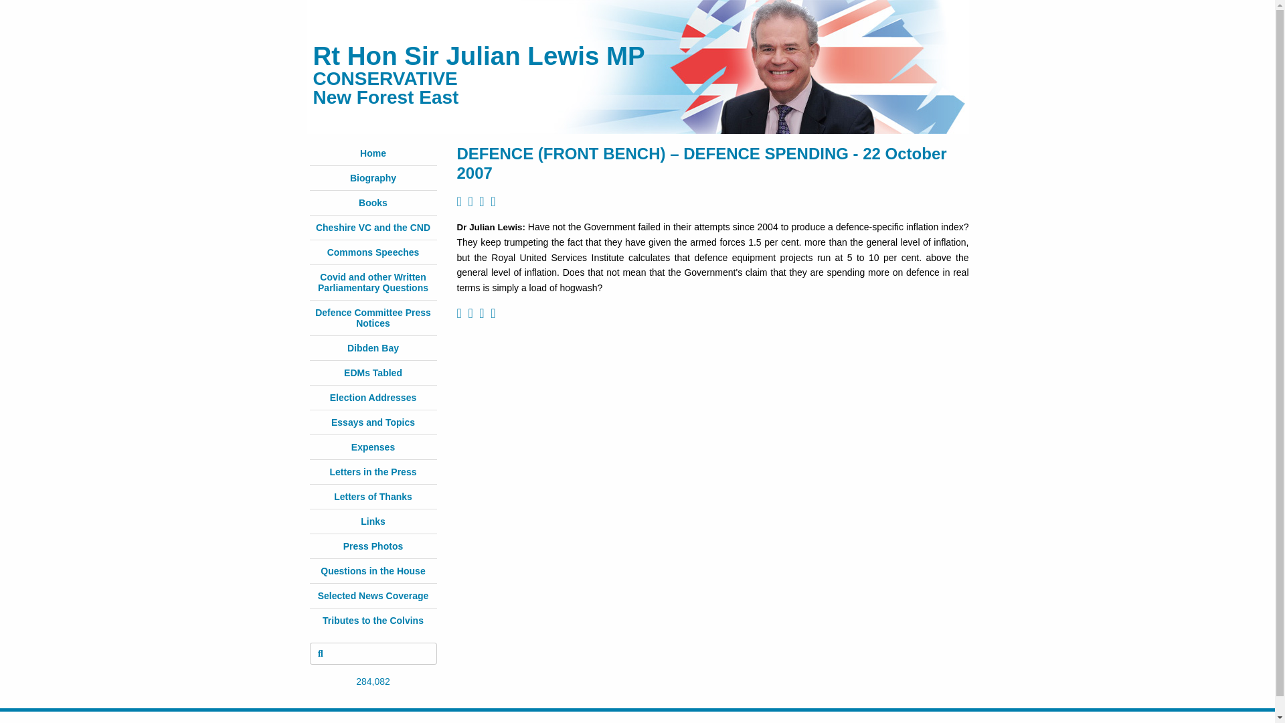 This screenshot has width=1285, height=723. Describe the element at coordinates (372, 570) in the screenshot. I see `Questions in the House` at that location.